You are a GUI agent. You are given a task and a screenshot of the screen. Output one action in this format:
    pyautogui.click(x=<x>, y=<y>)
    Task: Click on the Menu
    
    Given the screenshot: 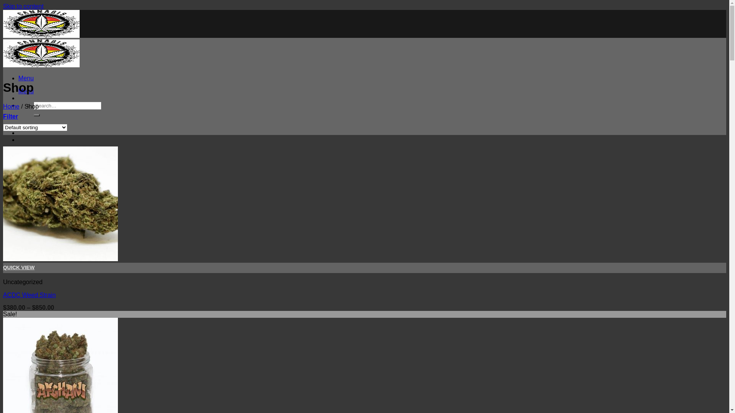 What is the action you would take?
    pyautogui.click(x=26, y=91)
    